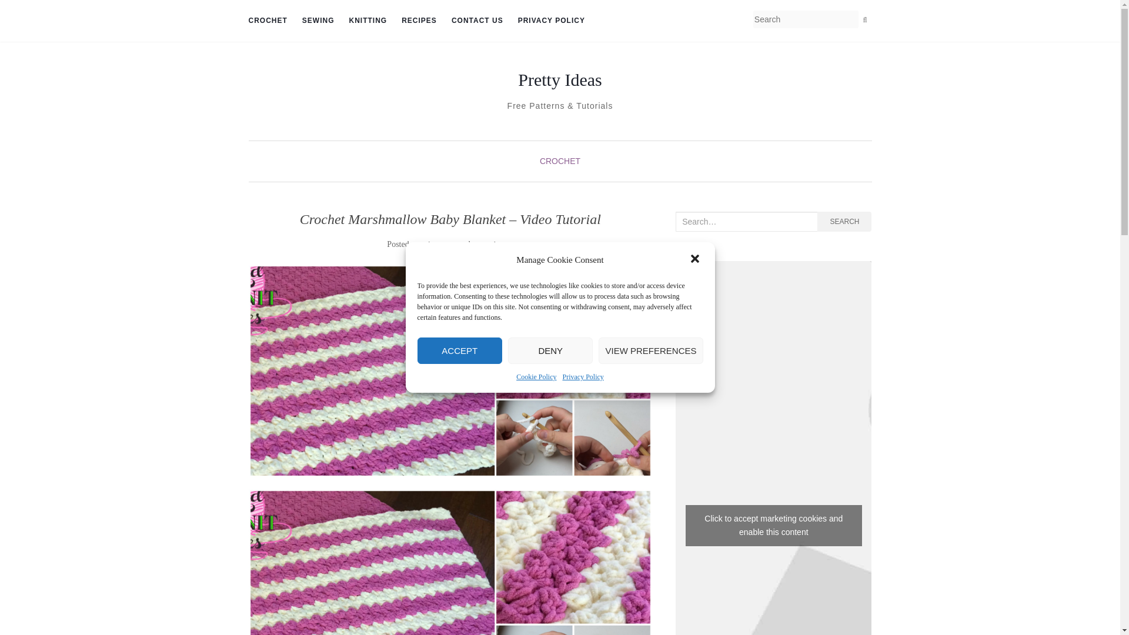 This screenshot has height=635, width=1129. What do you see at coordinates (419, 21) in the screenshot?
I see `Recipes` at bounding box center [419, 21].